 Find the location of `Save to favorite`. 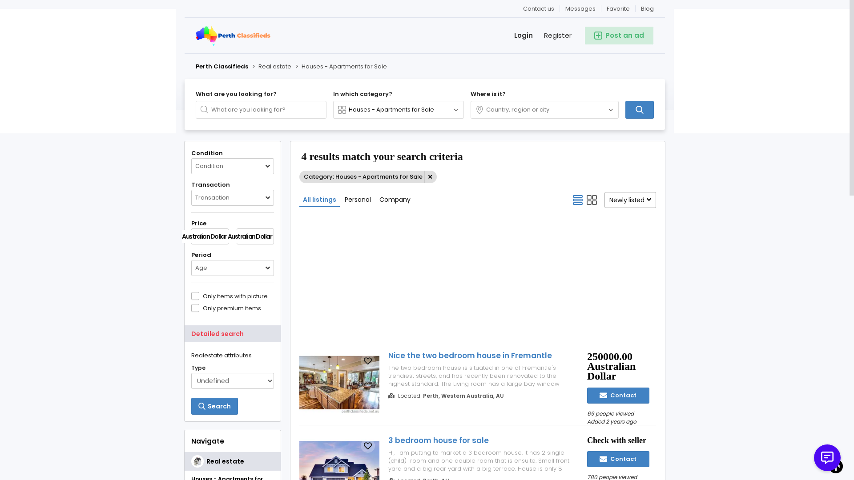

Save to favorite is located at coordinates (368, 361).